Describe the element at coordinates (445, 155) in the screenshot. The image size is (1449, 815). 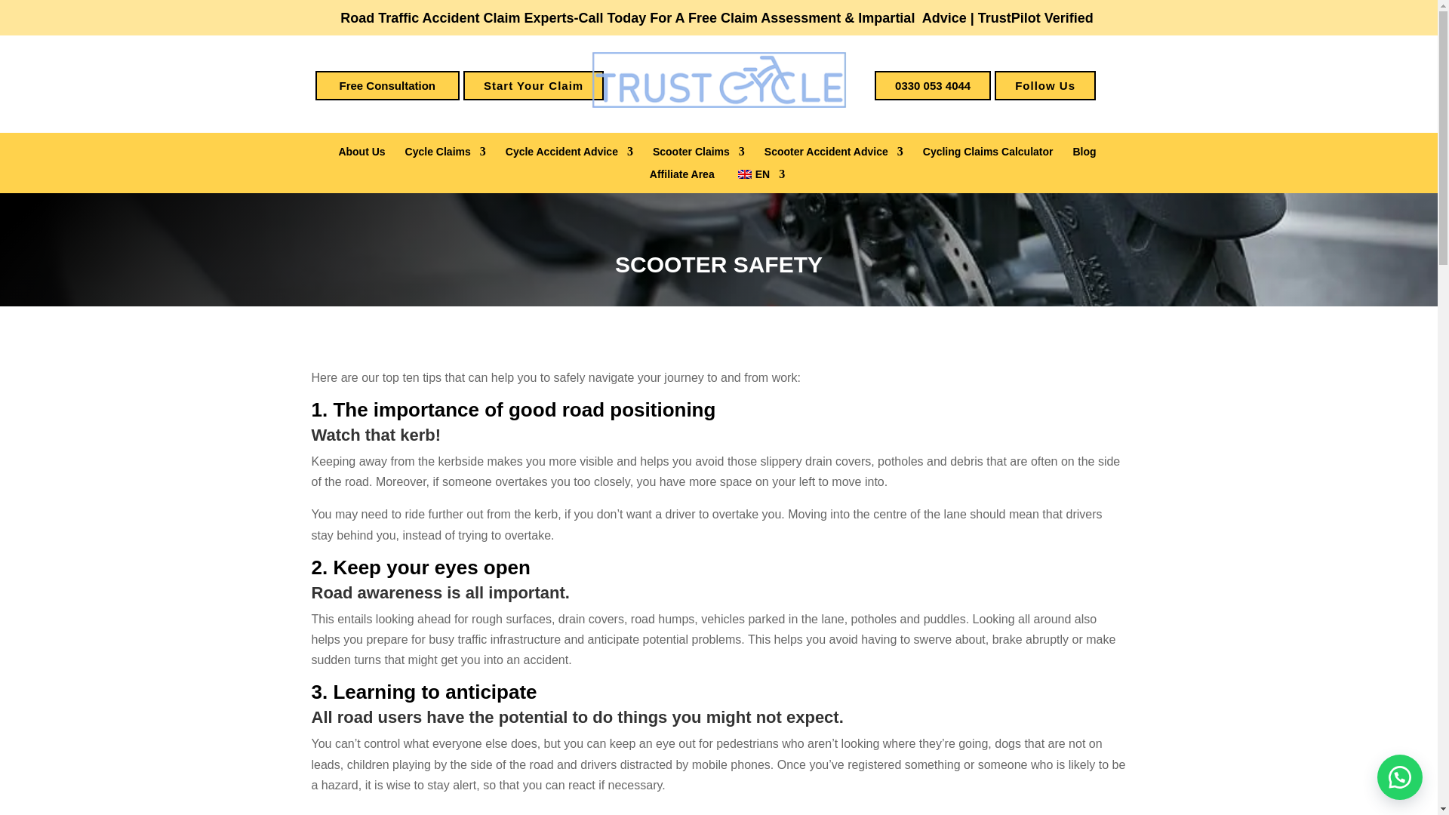
I see `Cycle Claims` at that location.